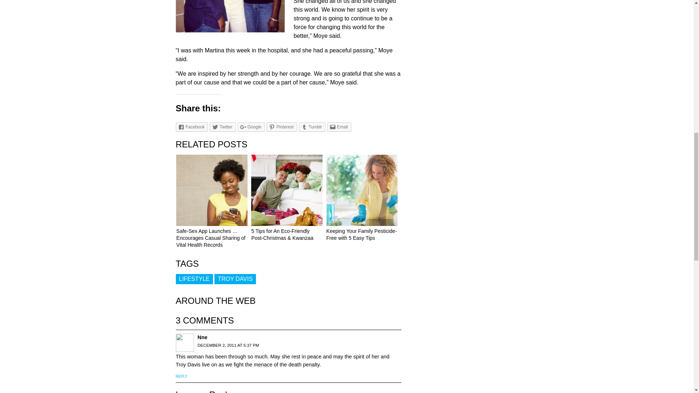 This screenshot has height=393, width=699. Describe the element at coordinates (191, 127) in the screenshot. I see `Facebook` at that location.